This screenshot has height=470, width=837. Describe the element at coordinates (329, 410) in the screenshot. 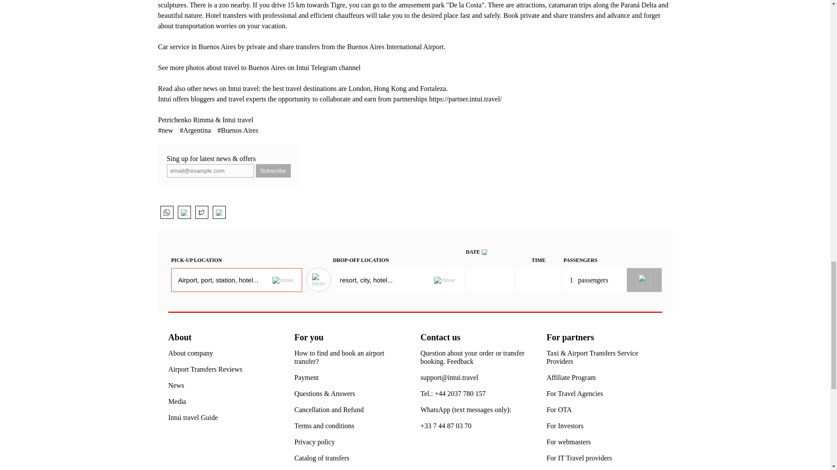

I see `Cancellation and Refund ` at that location.